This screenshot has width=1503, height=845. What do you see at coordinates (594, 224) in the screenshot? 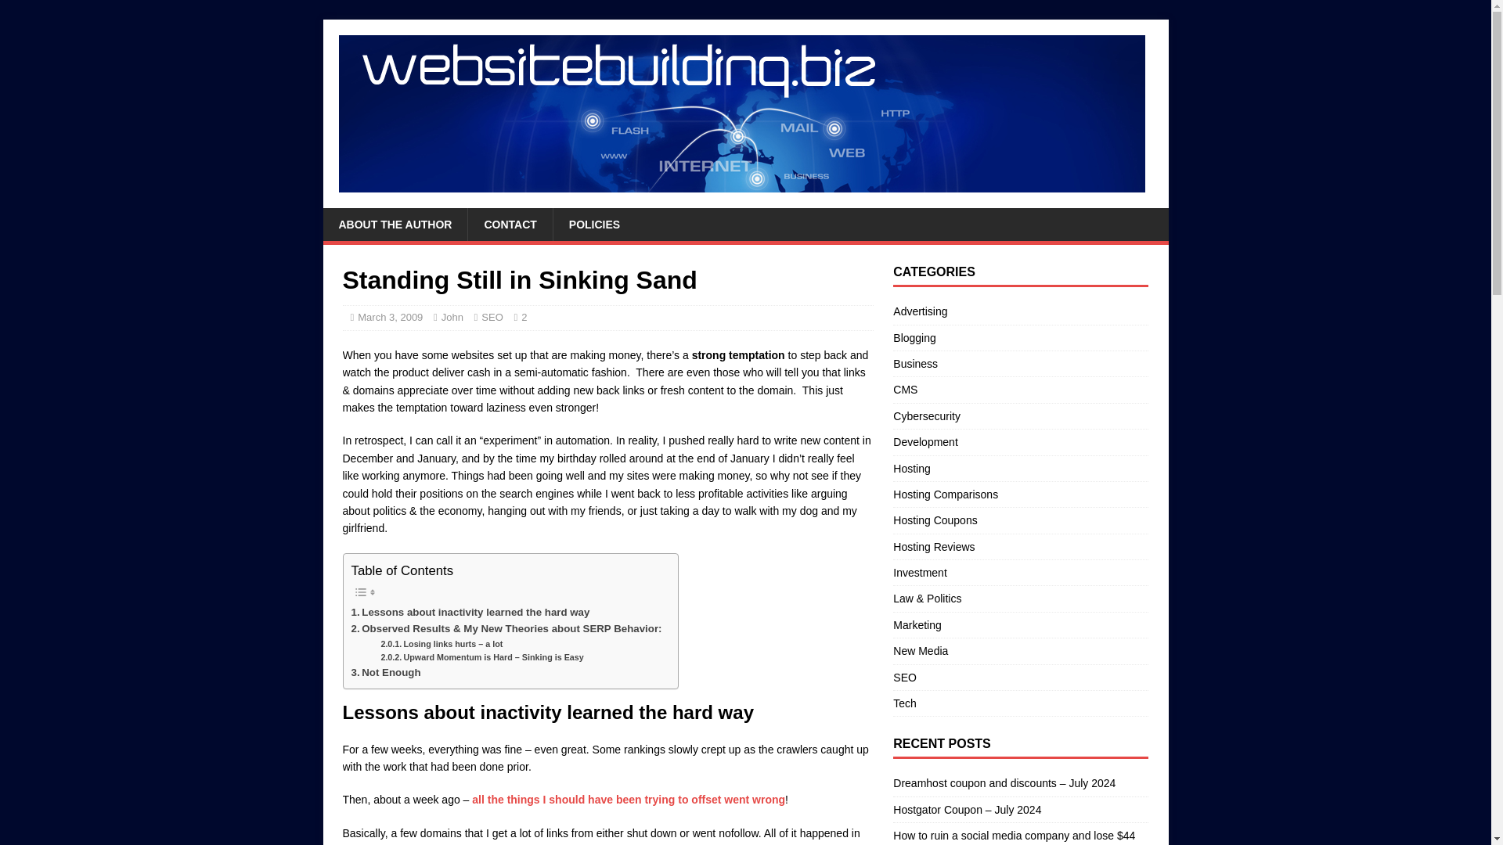
I see `POLICIES` at bounding box center [594, 224].